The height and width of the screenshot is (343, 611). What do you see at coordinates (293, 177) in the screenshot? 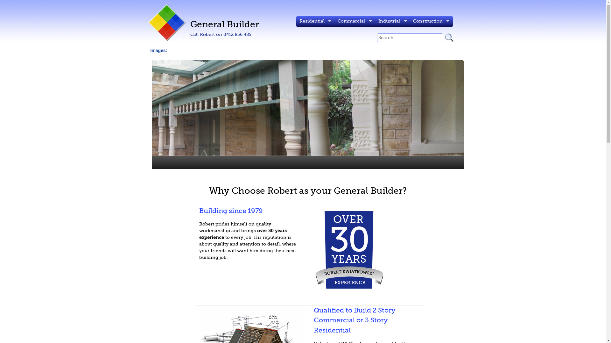
I see `1` at bounding box center [293, 177].